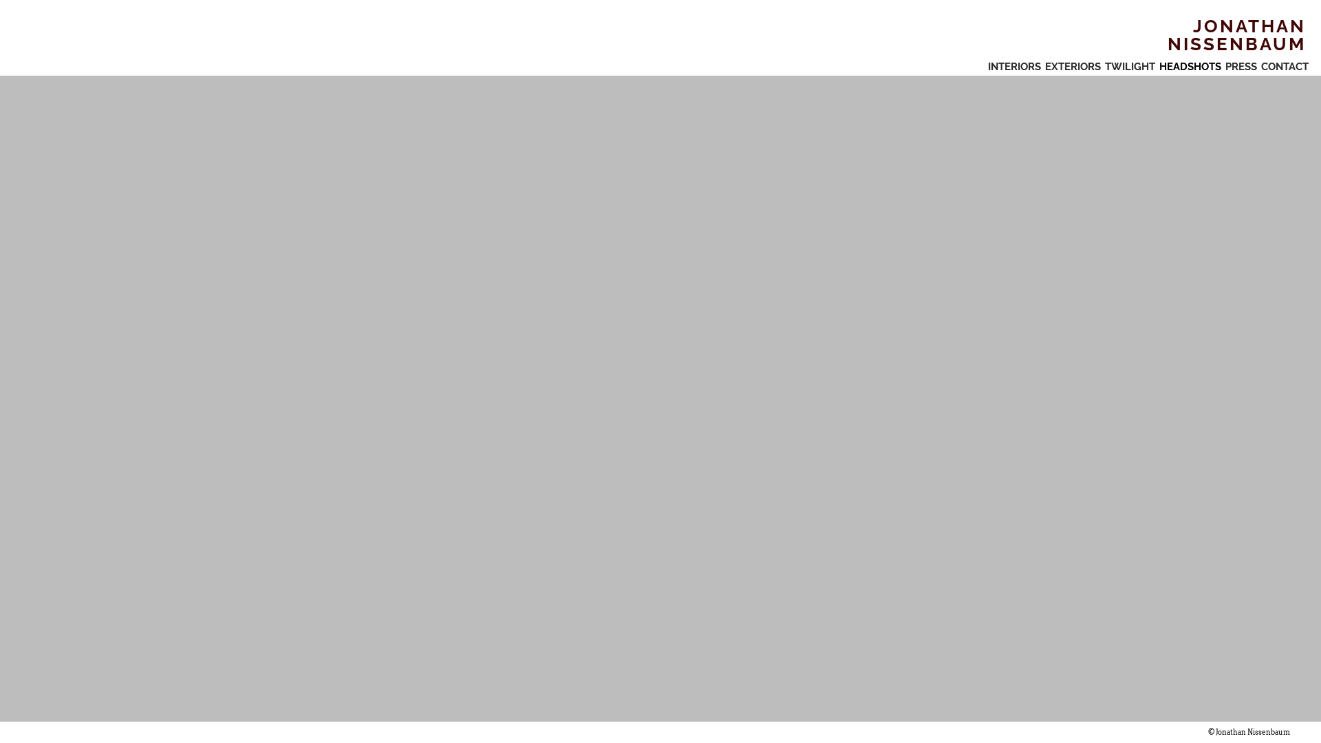 The height and width of the screenshot is (743, 1321). I want to click on PRESS, so click(1241, 67).